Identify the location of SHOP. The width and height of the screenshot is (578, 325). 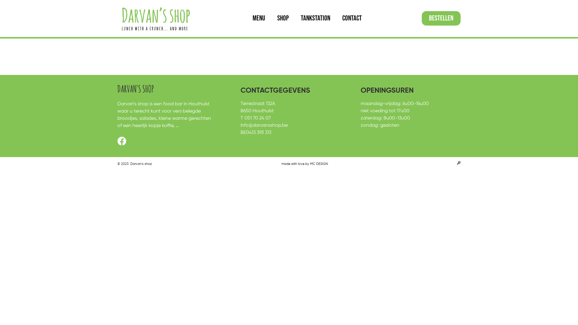
(283, 18).